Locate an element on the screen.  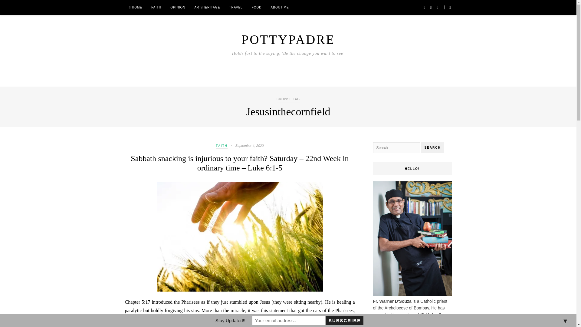
FOOD is located at coordinates (257, 7).